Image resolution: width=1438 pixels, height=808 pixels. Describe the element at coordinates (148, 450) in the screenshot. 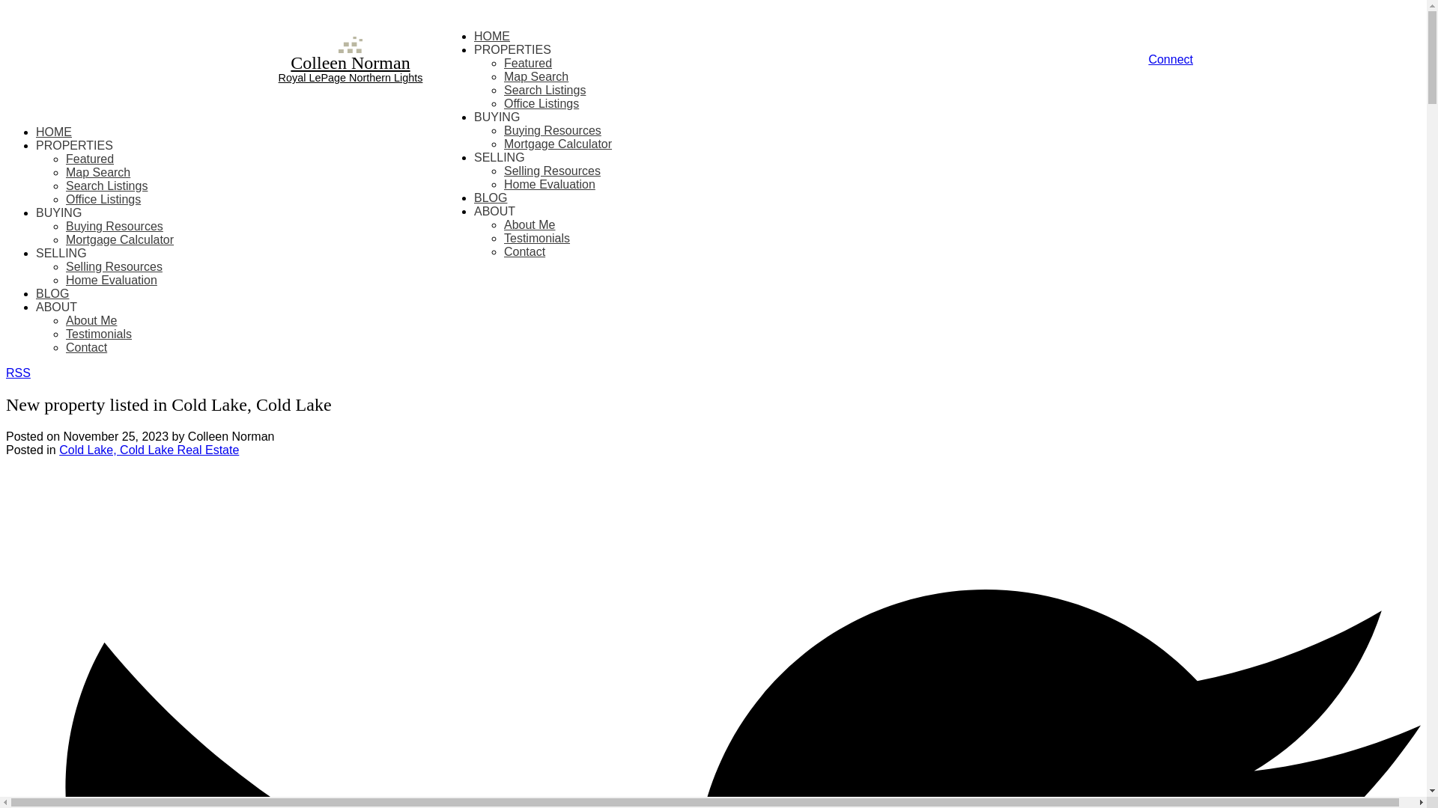

I see `Cold Lake, Cold Lake Real Estate` at that location.